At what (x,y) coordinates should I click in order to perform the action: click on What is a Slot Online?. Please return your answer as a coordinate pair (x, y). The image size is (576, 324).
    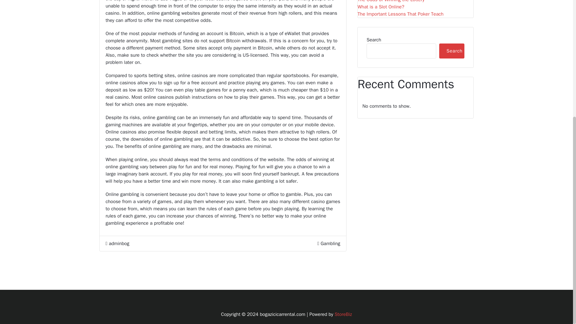
    Looking at the image, I should click on (381, 7).